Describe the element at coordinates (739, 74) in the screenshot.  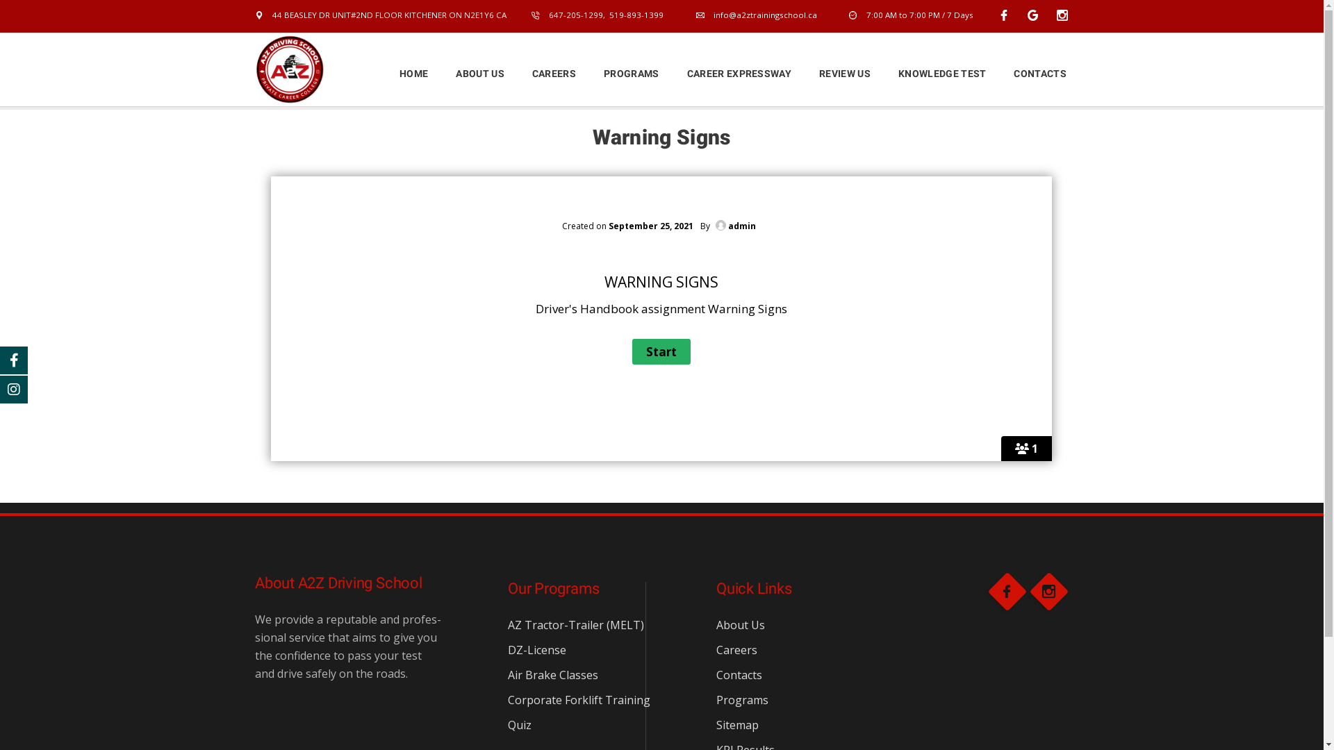
I see `CAREER EXPRESSWAY` at that location.